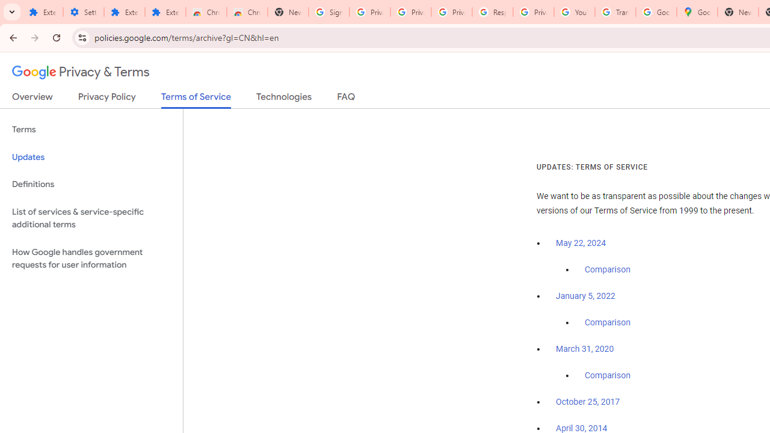 This screenshot has height=433, width=770. I want to click on Extensions, so click(42, 12).